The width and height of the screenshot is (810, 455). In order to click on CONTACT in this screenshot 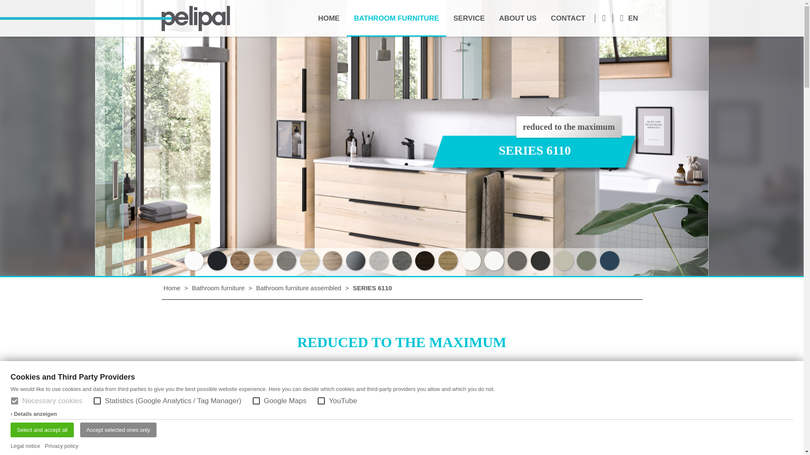, I will do `click(568, 19)`.